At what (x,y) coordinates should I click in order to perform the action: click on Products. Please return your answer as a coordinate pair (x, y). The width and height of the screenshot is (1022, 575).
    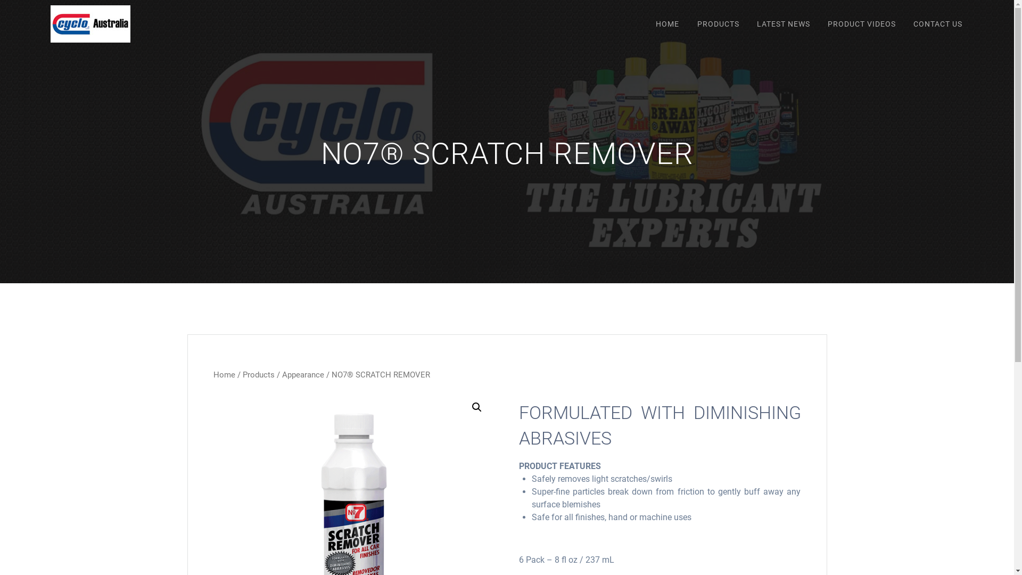
    Looking at the image, I should click on (259, 375).